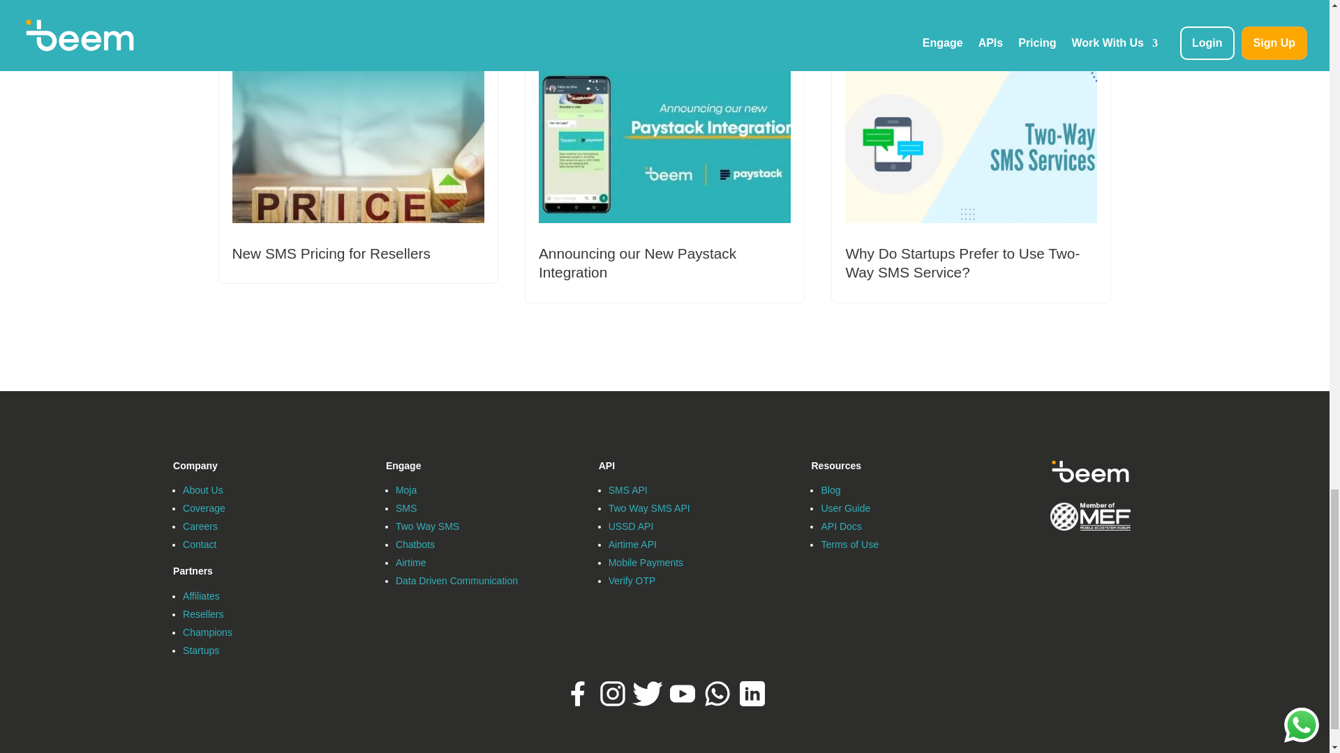 The width and height of the screenshot is (1340, 753). What do you see at coordinates (406, 489) in the screenshot?
I see `Moja` at bounding box center [406, 489].